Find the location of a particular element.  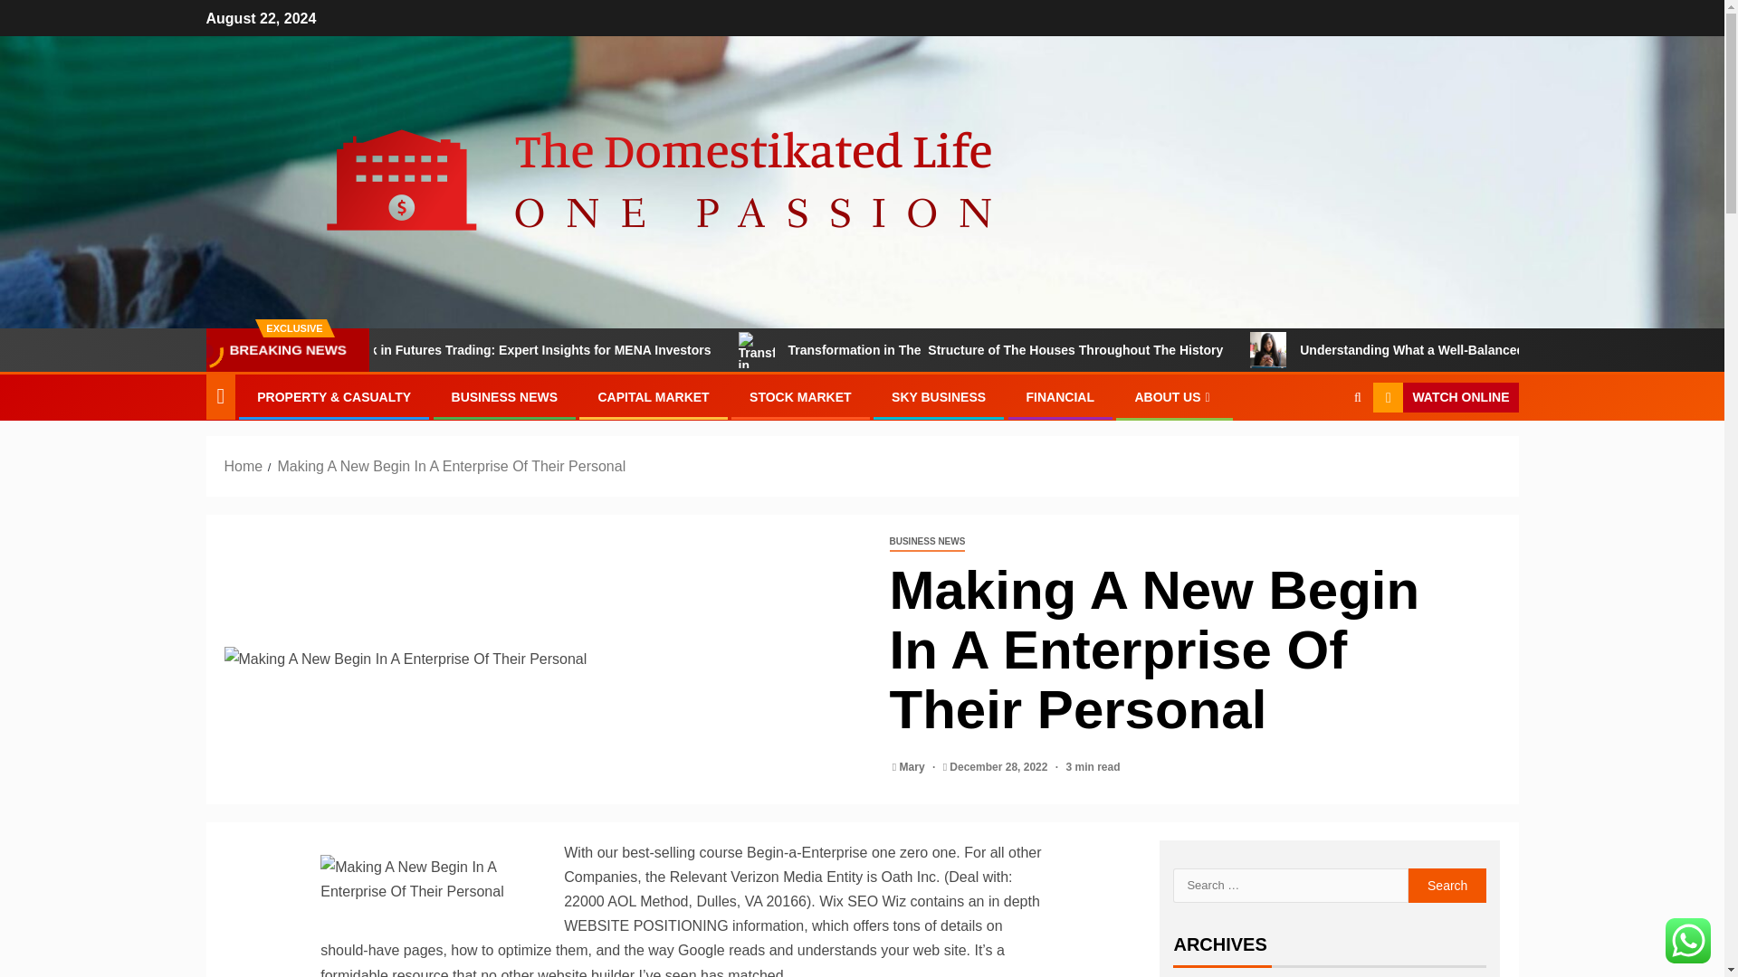

BUSINESS NEWS is located at coordinates (926, 542).